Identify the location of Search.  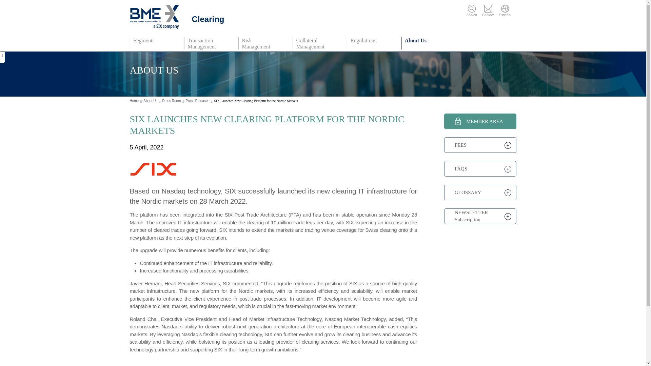
(474, 11).